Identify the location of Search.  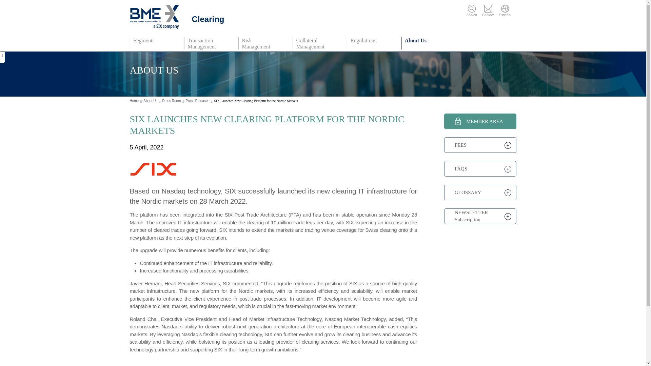
(474, 11).